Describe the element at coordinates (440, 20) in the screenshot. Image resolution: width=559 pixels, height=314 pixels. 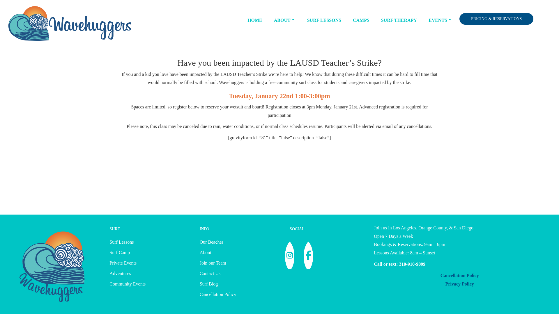
I see `EVENTS` at that location.